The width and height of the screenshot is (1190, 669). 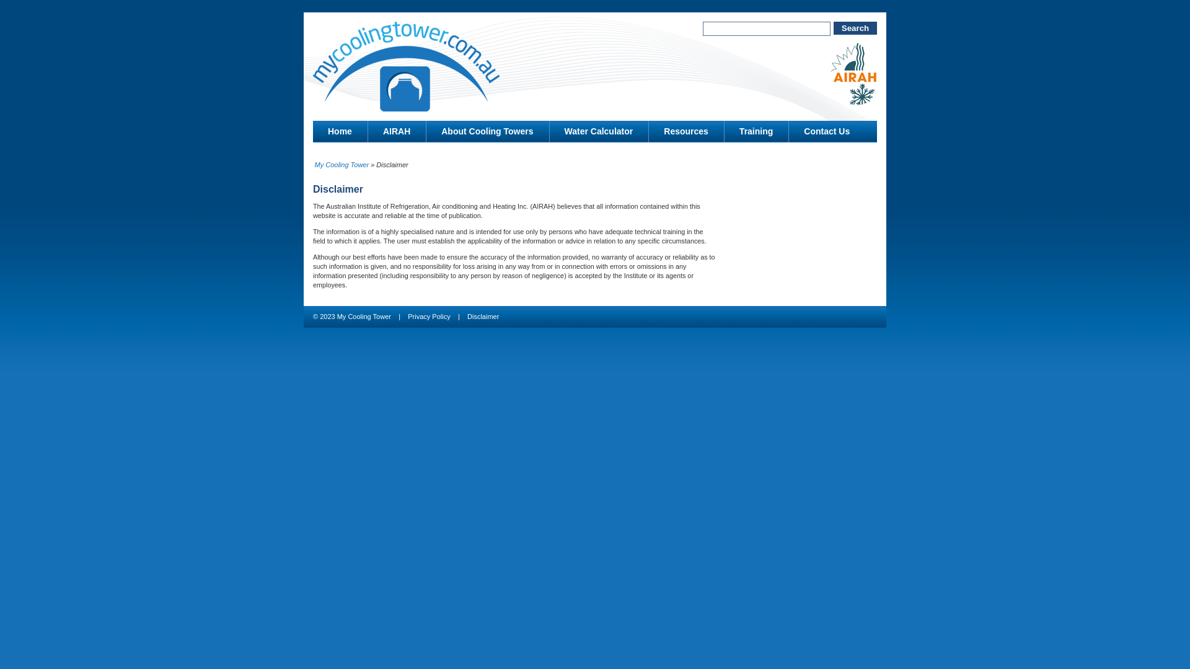 What do you see at coordinates (397, 131) in the screenshot?
I see `AIRAH` at bounding box center [397, 131].